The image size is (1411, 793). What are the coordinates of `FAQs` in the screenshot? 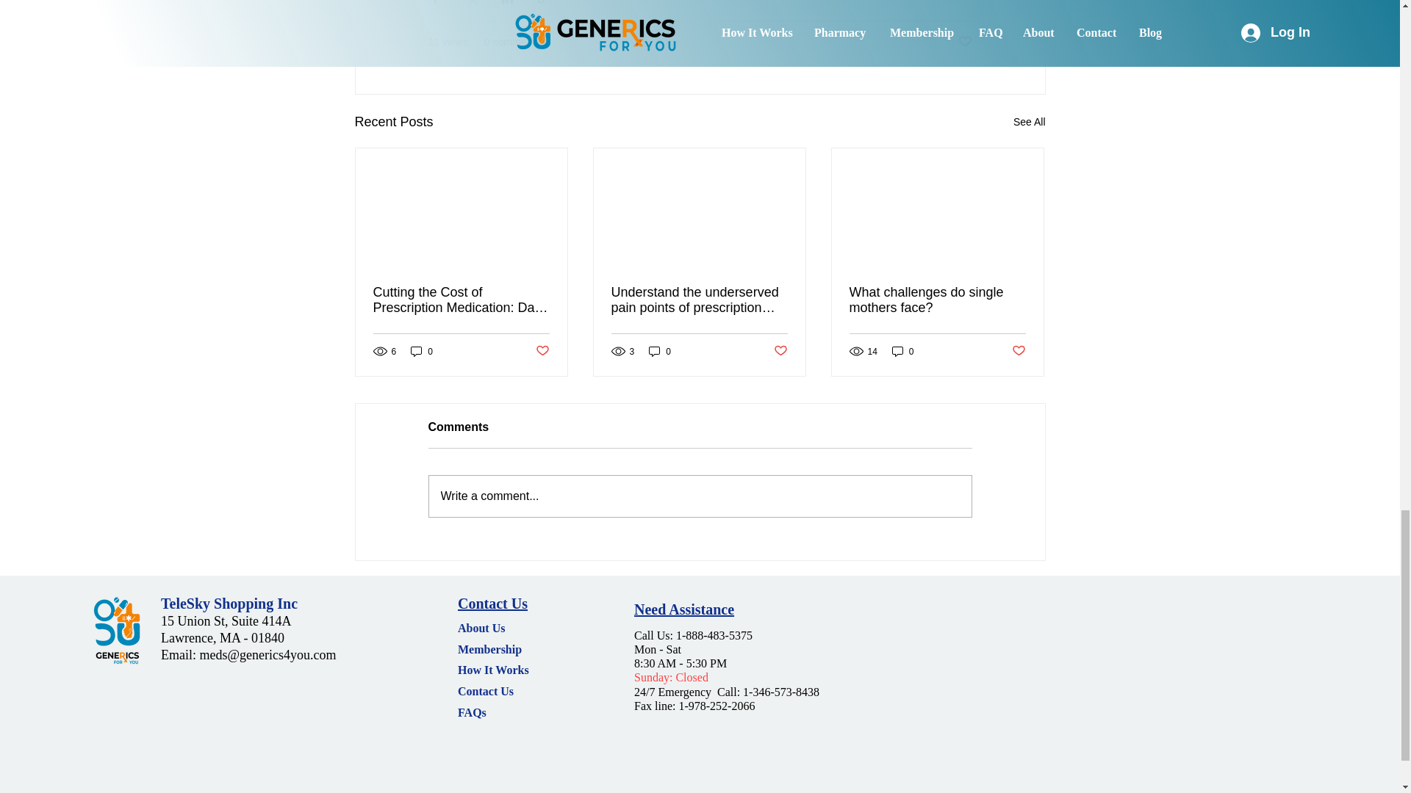 It's located at (472, 712).